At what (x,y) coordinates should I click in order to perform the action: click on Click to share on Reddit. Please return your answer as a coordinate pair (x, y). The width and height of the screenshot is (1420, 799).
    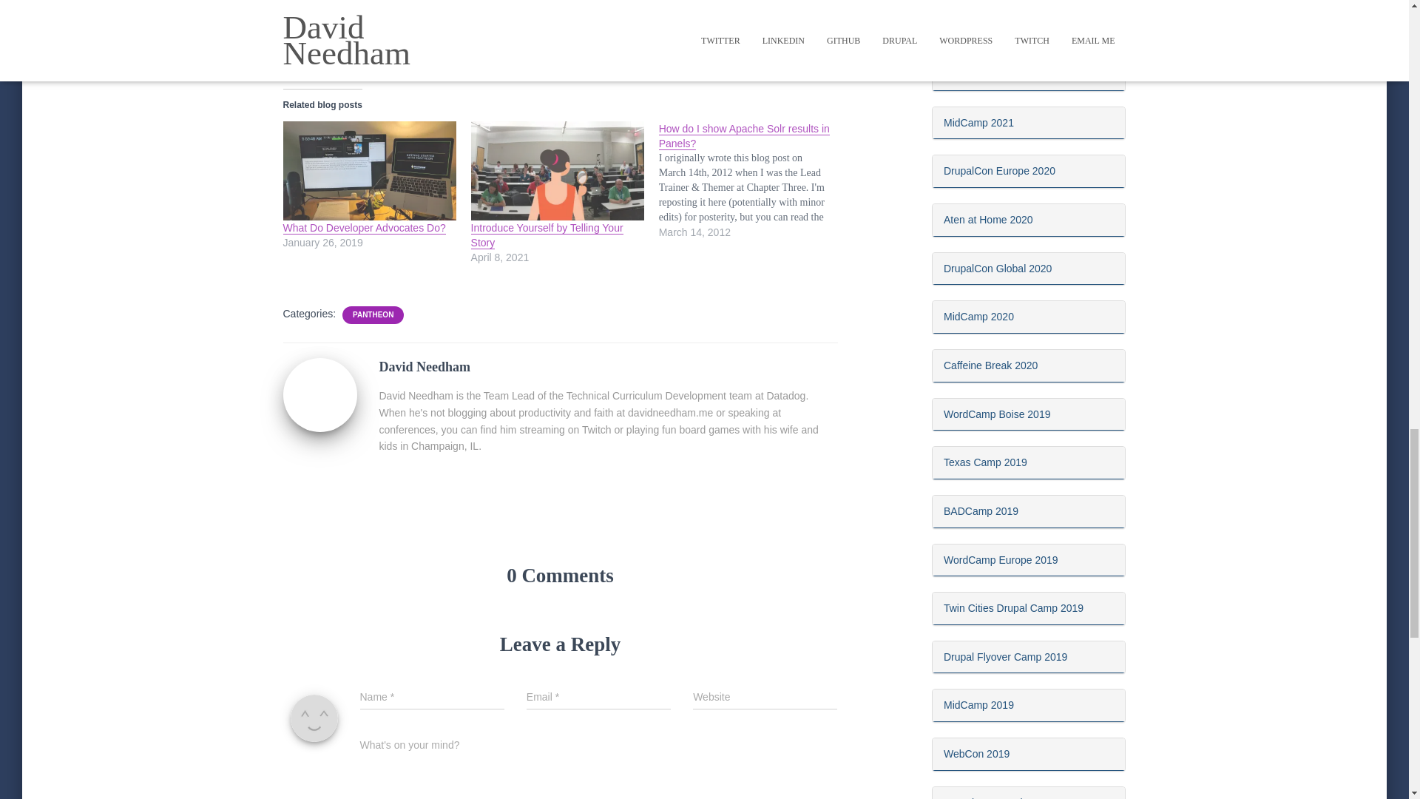
    Looking at the image, I should click on (377, 44).